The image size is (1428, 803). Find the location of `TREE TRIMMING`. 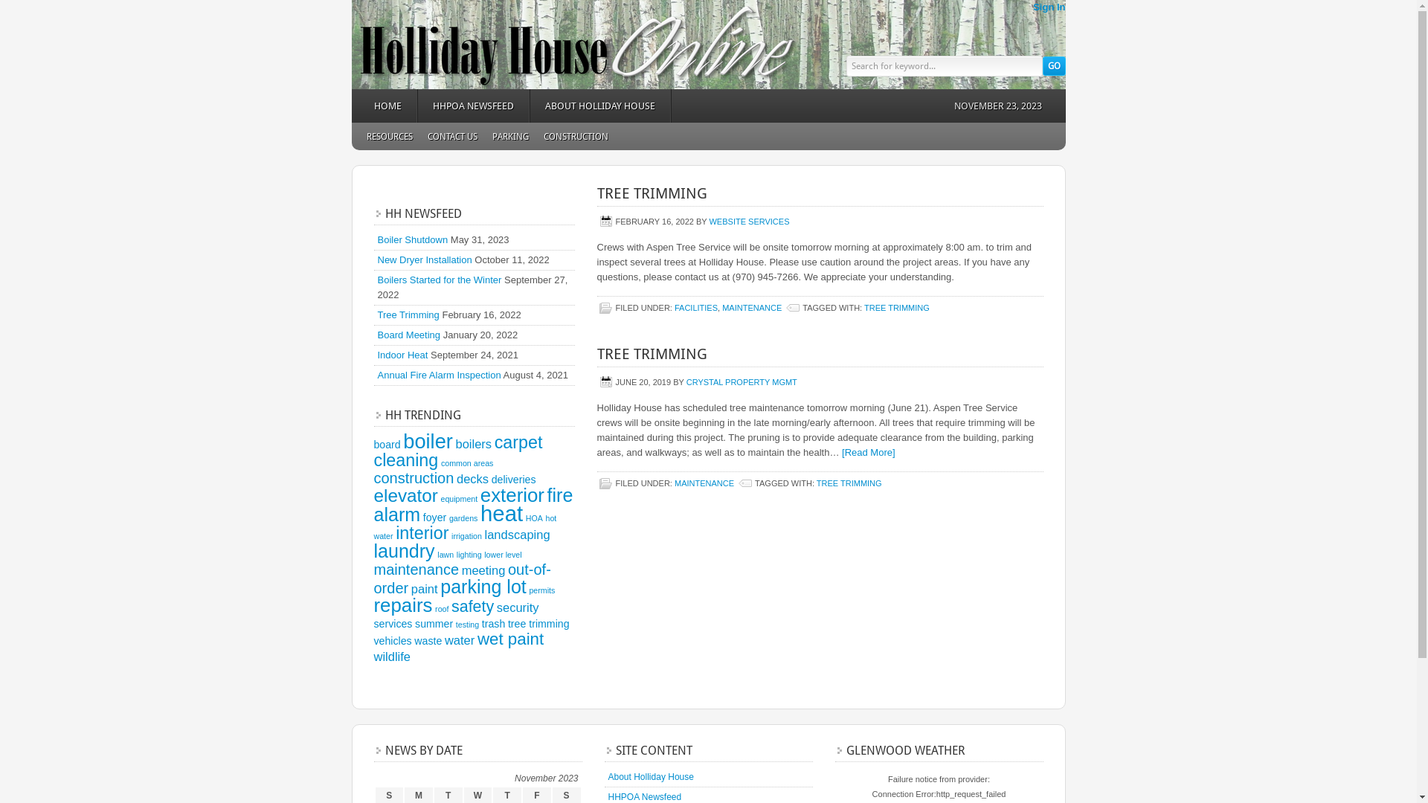

TREE TRIMMING is located at coordinates (849, 483).